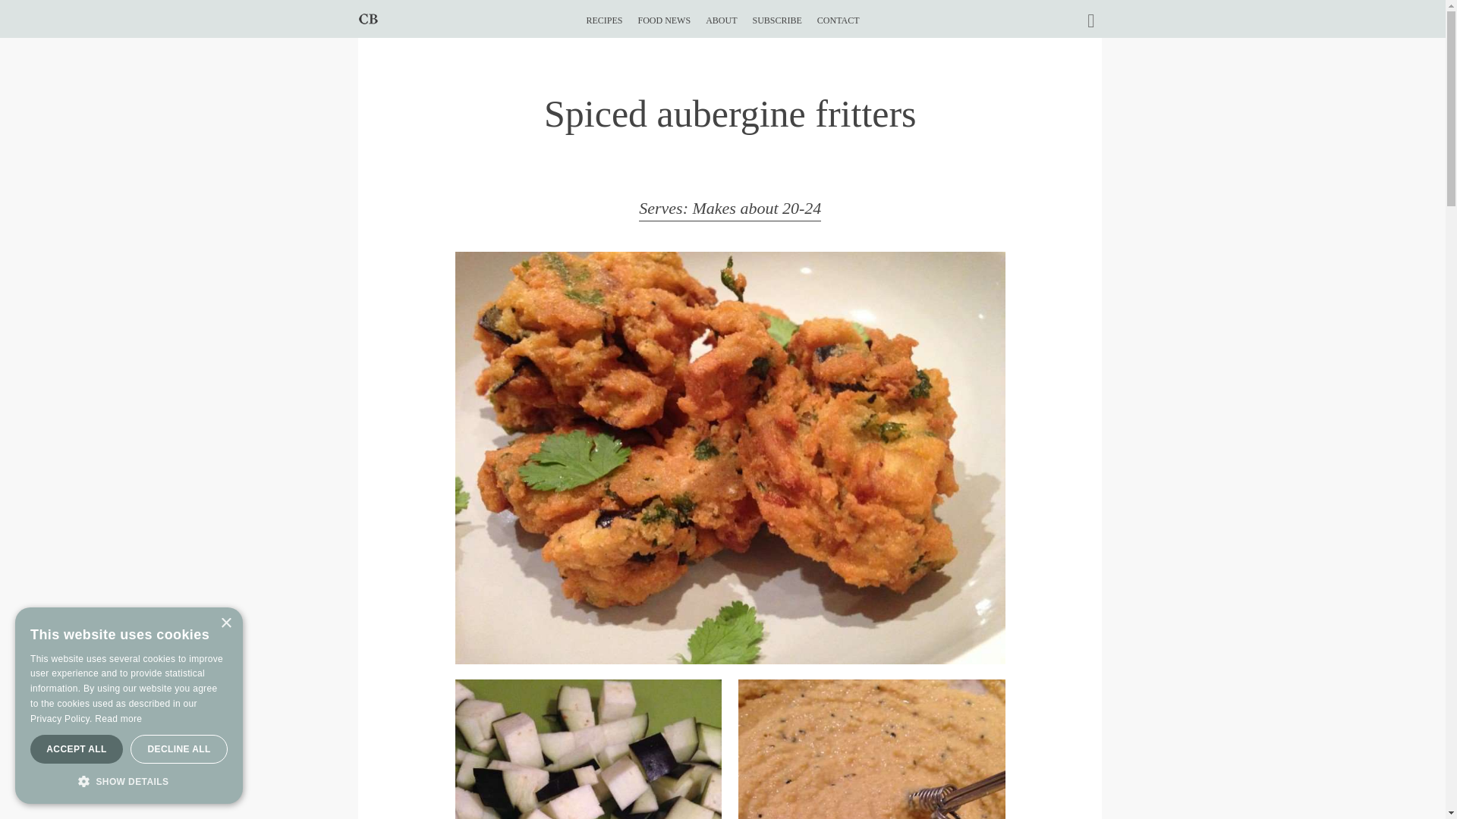  I want to click on SUBSCRIBE, so click(776, 14).